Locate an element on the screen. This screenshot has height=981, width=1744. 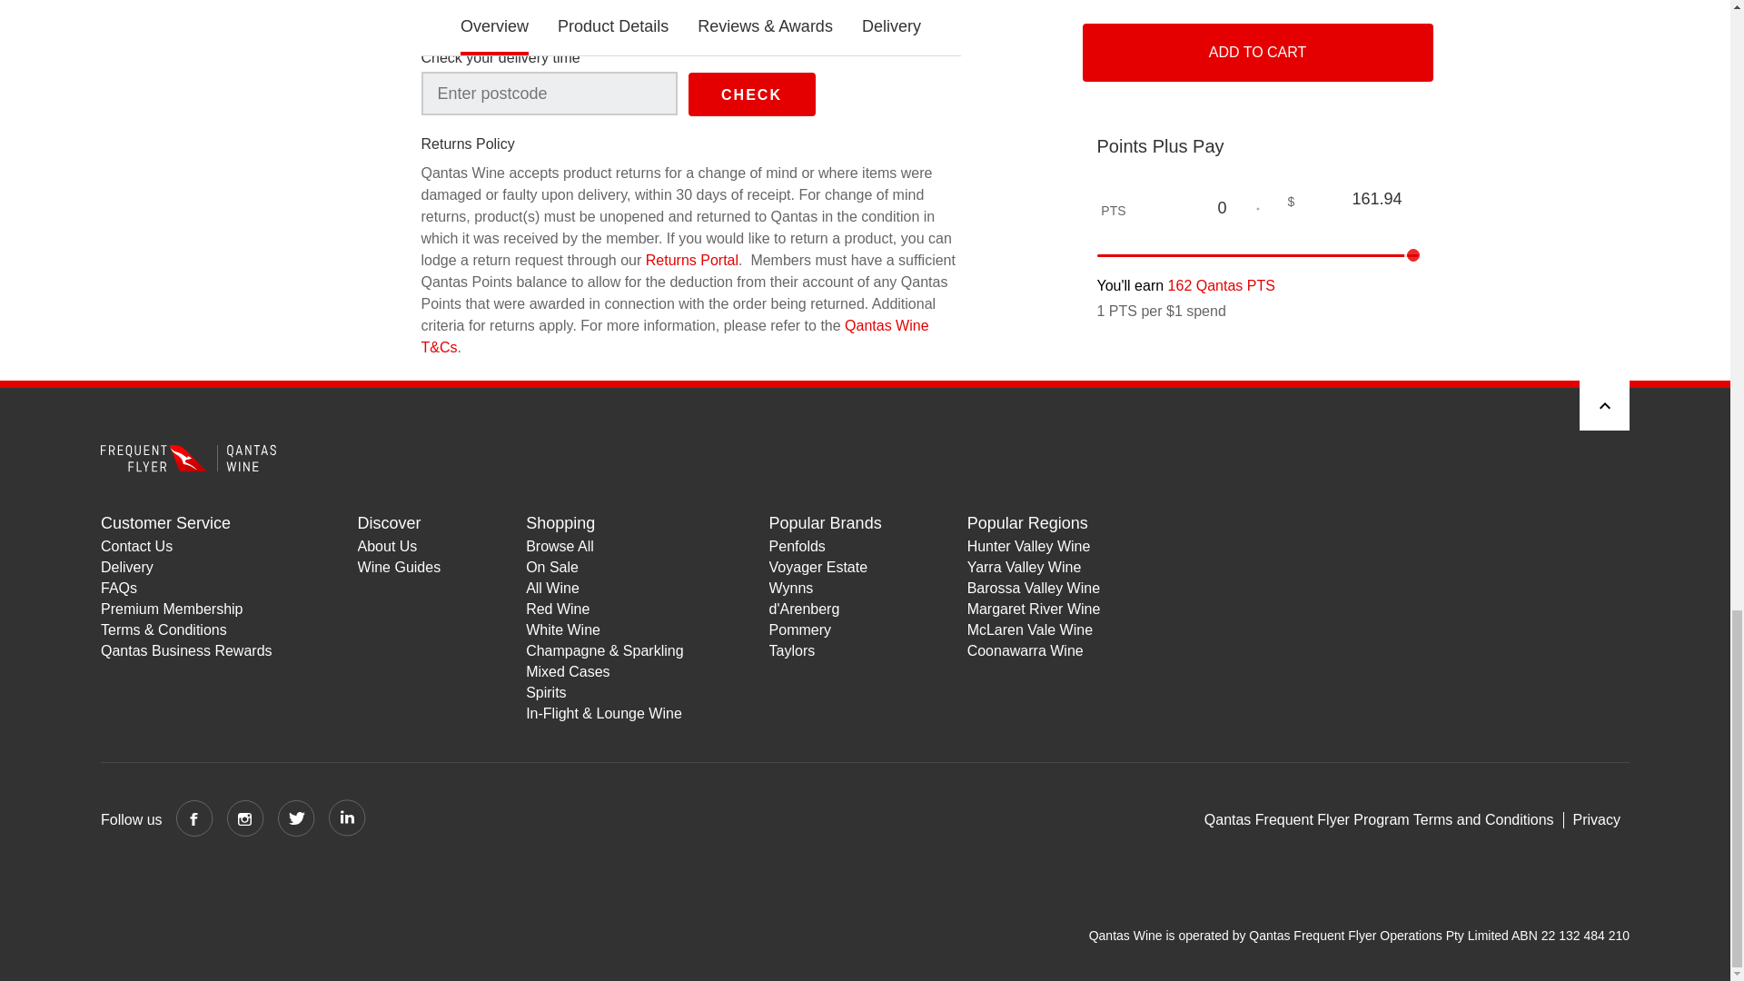
Premium Membership is located at coordinates (186, 609).